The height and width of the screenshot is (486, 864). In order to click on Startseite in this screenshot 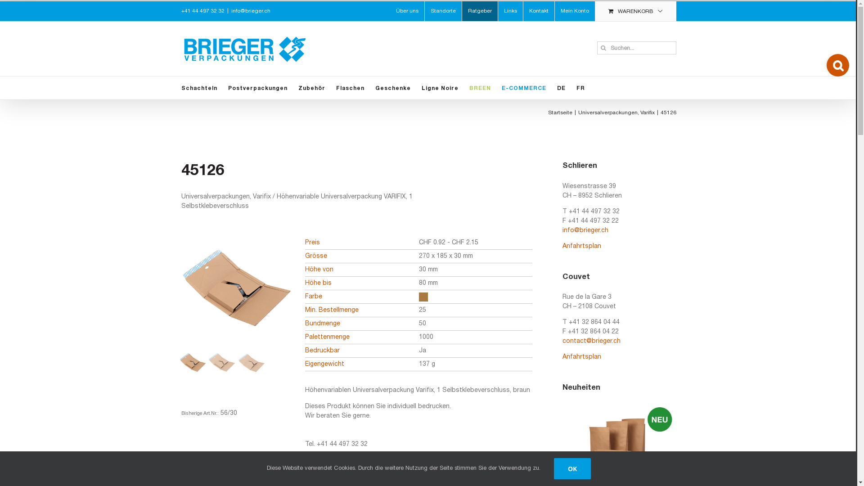, I will do `click(560, 112)`.